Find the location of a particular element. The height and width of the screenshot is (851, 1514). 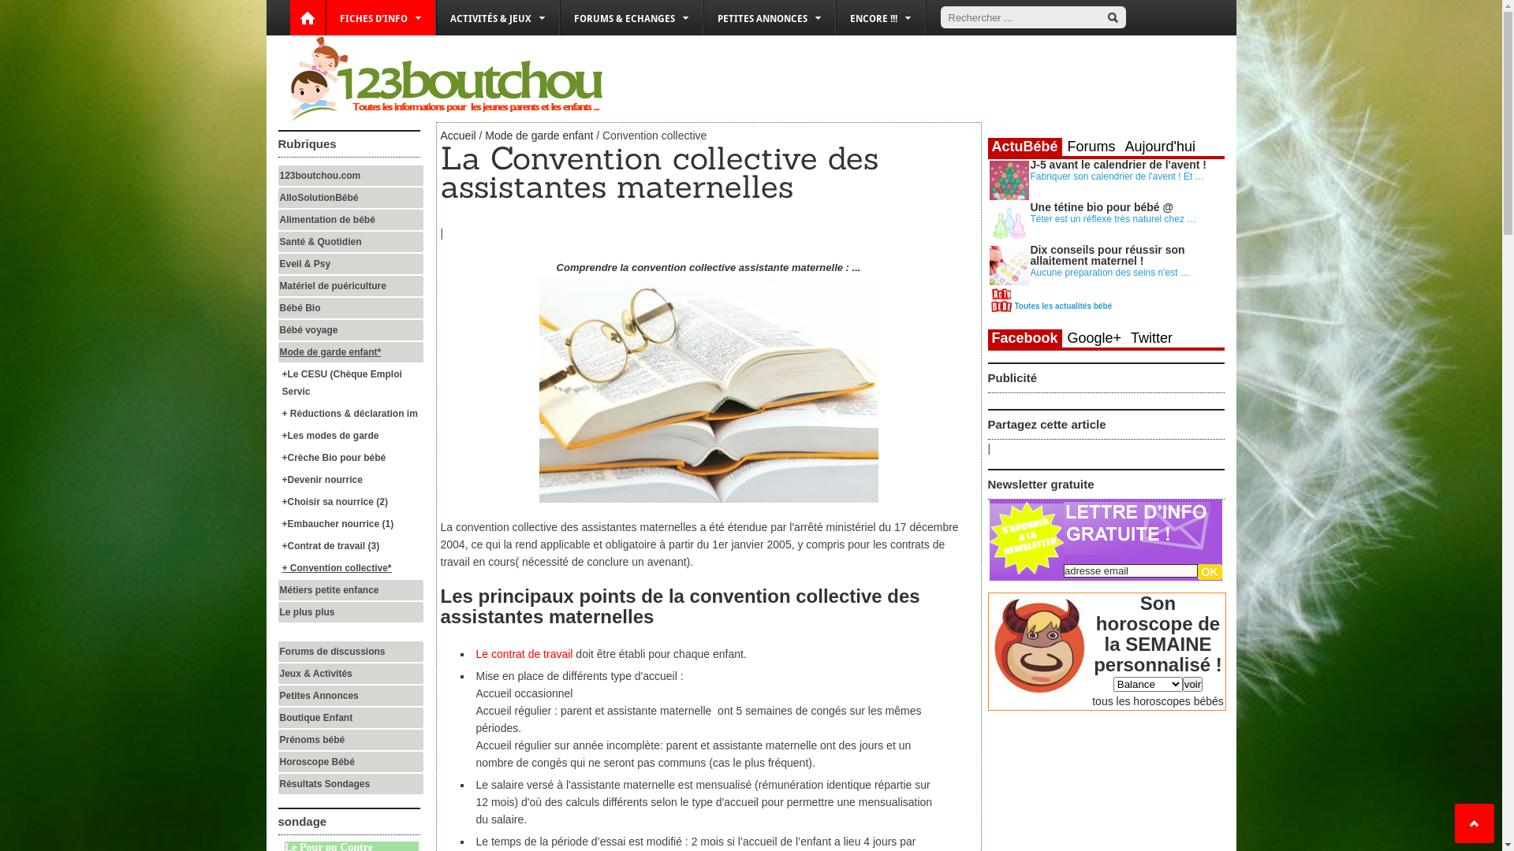

FICHES D'INFO is located at coordinates (381, 17).